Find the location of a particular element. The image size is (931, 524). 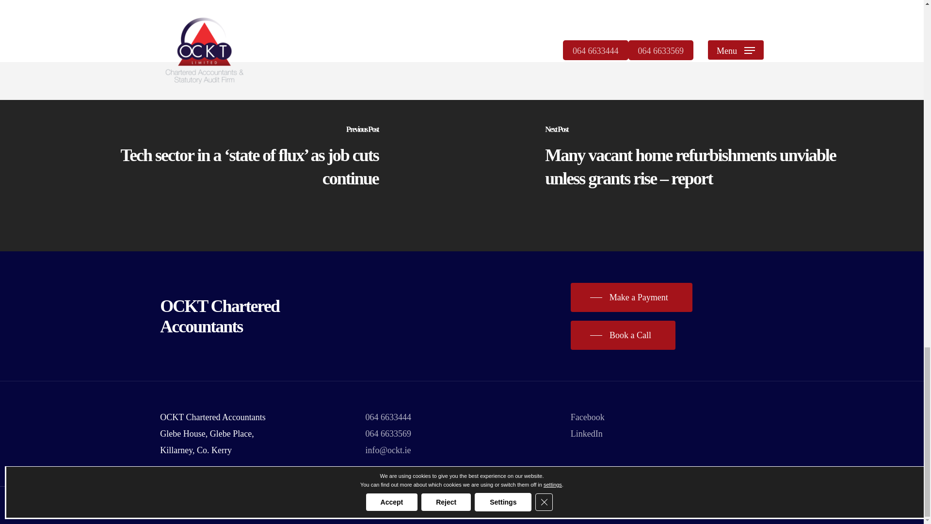

Facebook is located at coordinates (587, 417).